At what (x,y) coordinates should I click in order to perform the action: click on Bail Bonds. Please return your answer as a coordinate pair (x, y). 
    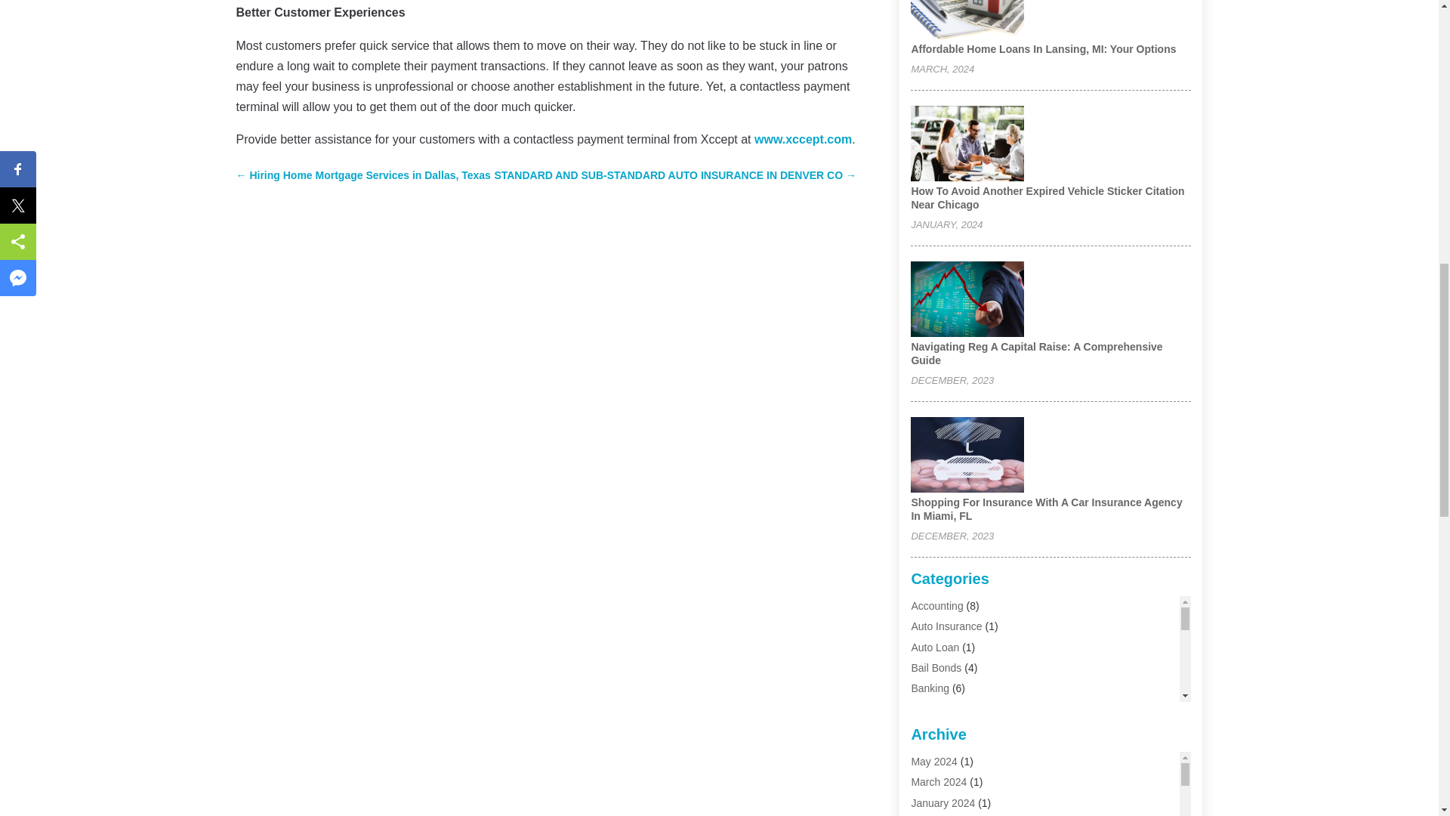
    Looking at the image, I should click on (935, 668).